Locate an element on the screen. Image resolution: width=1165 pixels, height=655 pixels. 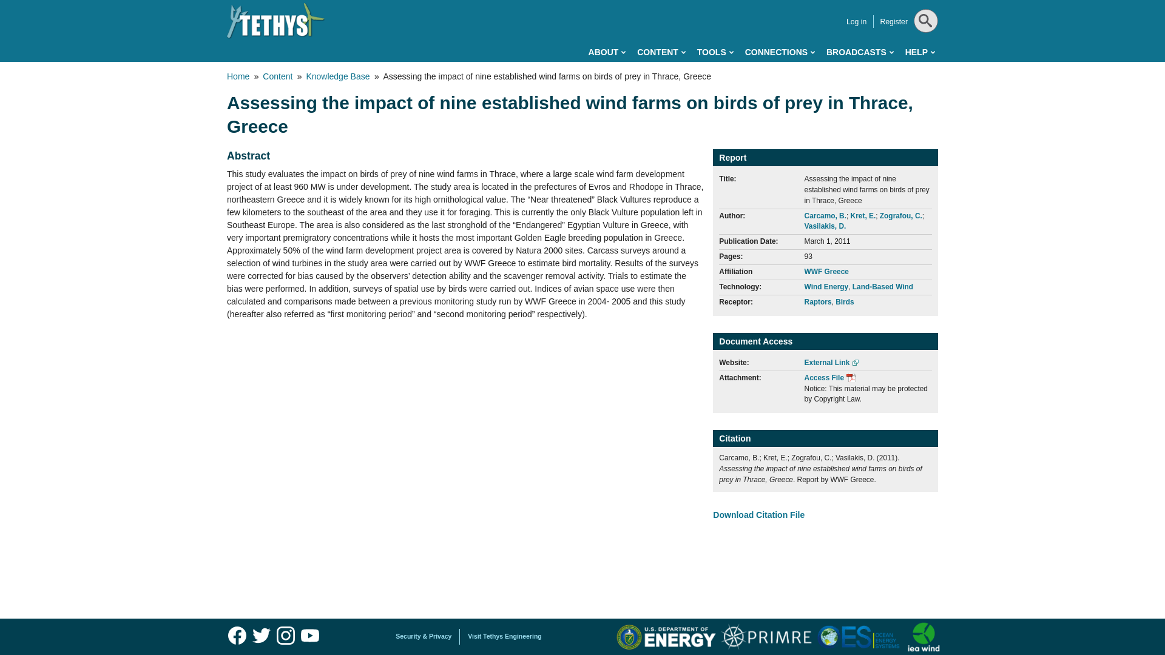
ABOUT is located at coordinates (607, 52).